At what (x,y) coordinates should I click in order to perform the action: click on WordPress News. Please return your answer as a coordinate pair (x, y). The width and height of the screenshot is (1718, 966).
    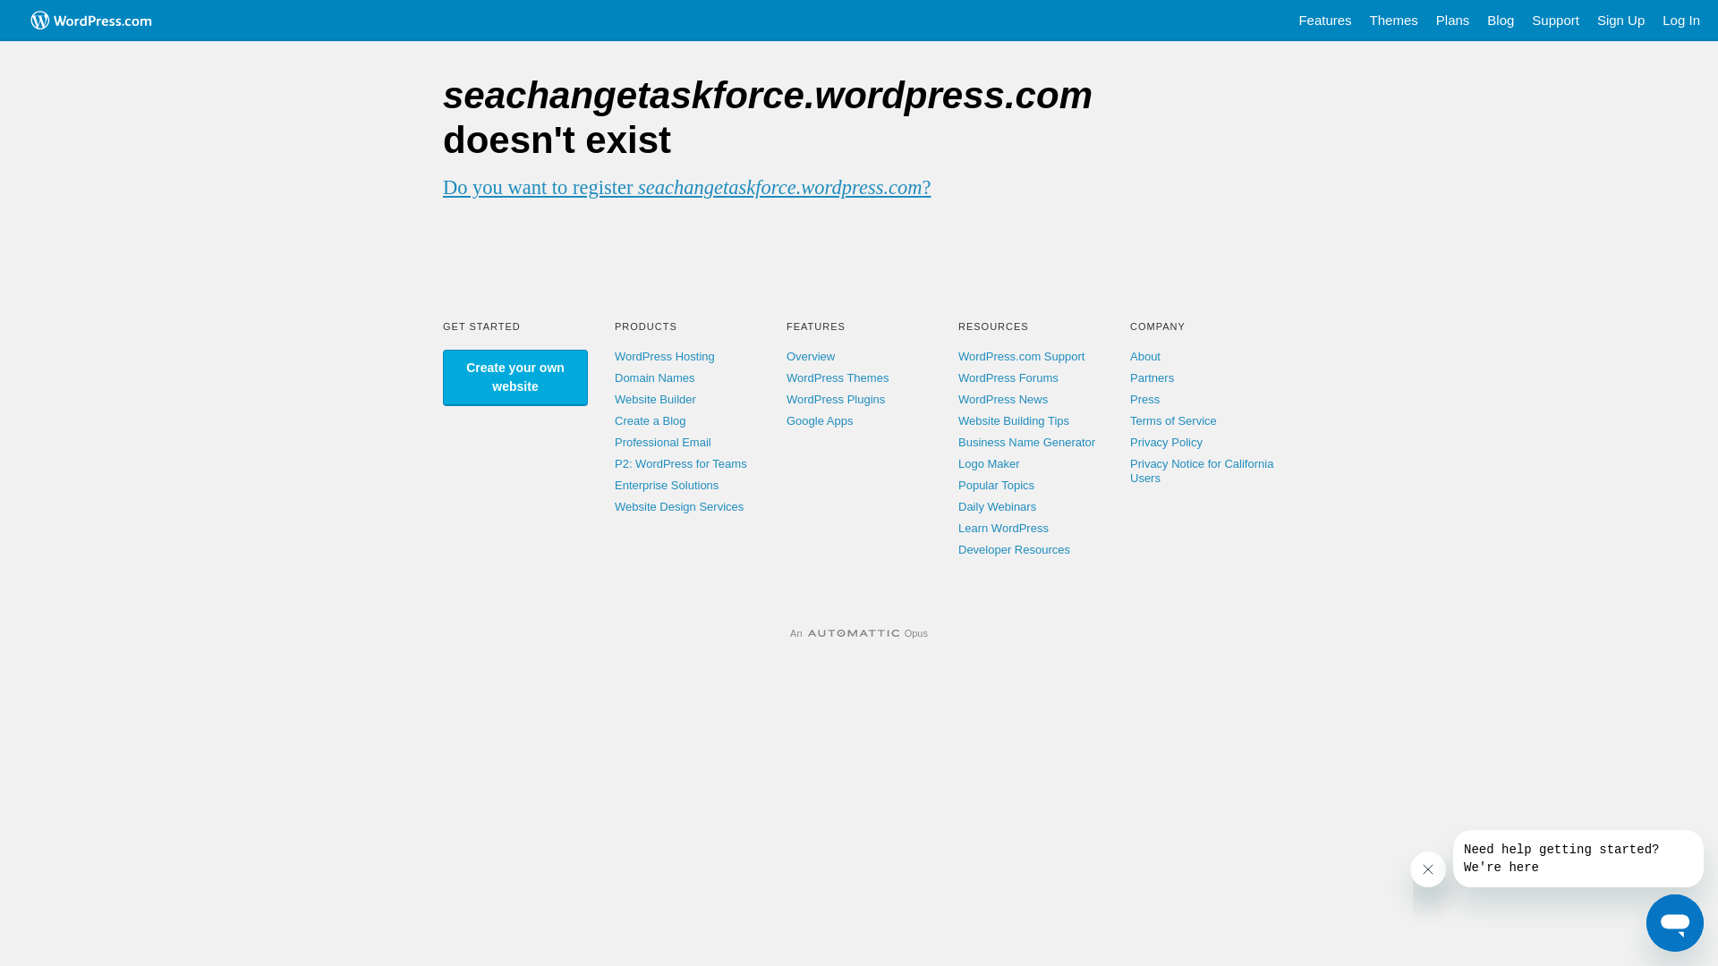
    Looking at the image, I should click on (1003, 399).